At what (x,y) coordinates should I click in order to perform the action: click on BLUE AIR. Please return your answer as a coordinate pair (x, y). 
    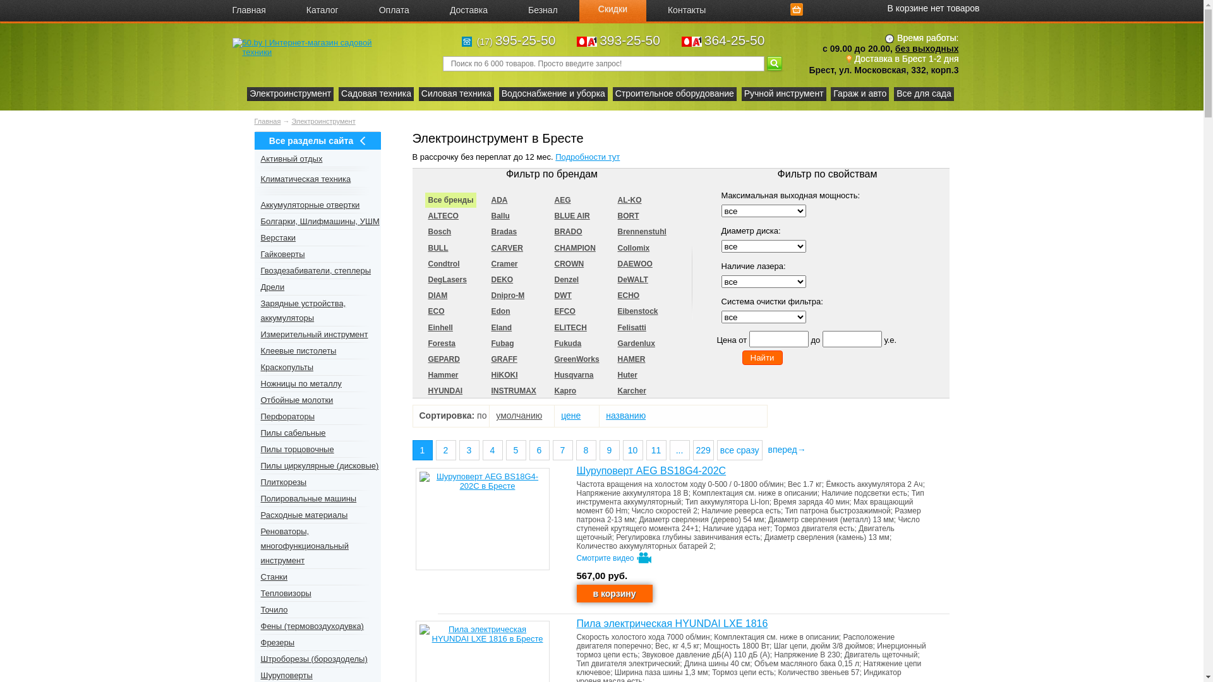
    Looking at the image, I should click on (572, 216).